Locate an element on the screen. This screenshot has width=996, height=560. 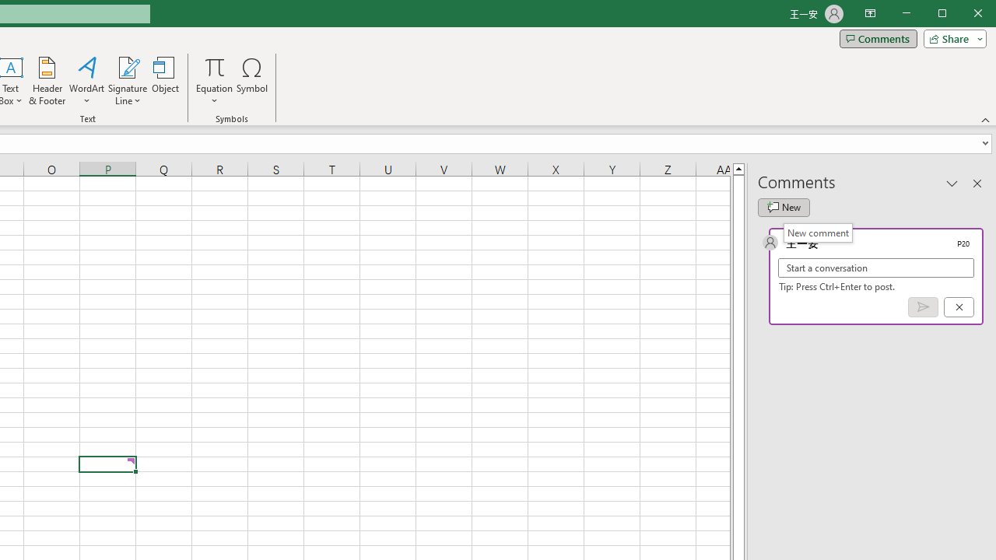
Collapse the Ribbon is located at coordinates (986, 120).